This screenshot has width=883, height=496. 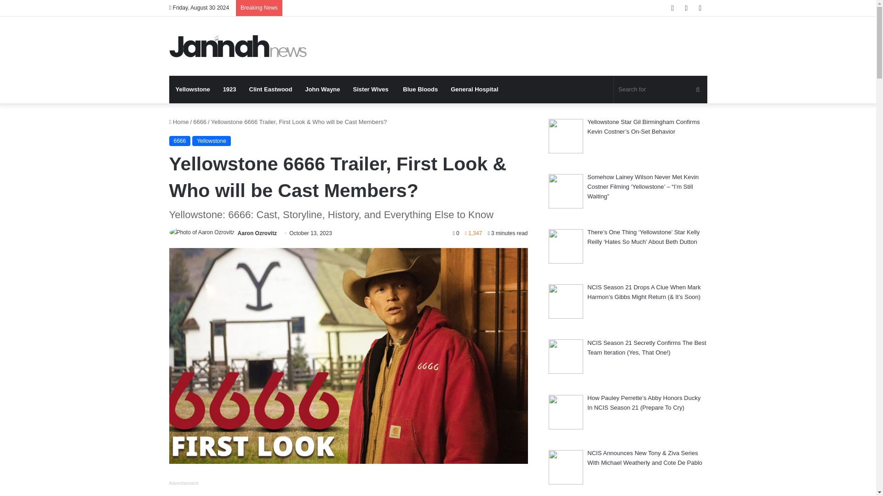 What do you see at coordinates (257, 233) in the screenshot?
I see `Aaron Ozrovitz` at bounding box center [257, 233].